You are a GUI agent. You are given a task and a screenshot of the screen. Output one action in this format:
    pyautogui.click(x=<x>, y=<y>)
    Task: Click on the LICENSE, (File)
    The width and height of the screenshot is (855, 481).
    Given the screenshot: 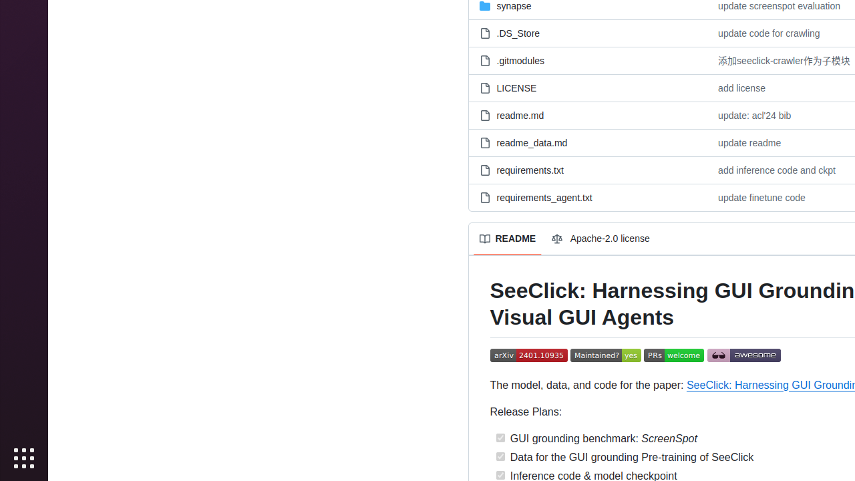 What is the action you would take?
    pyautogui.click(x=588, y=88)
    